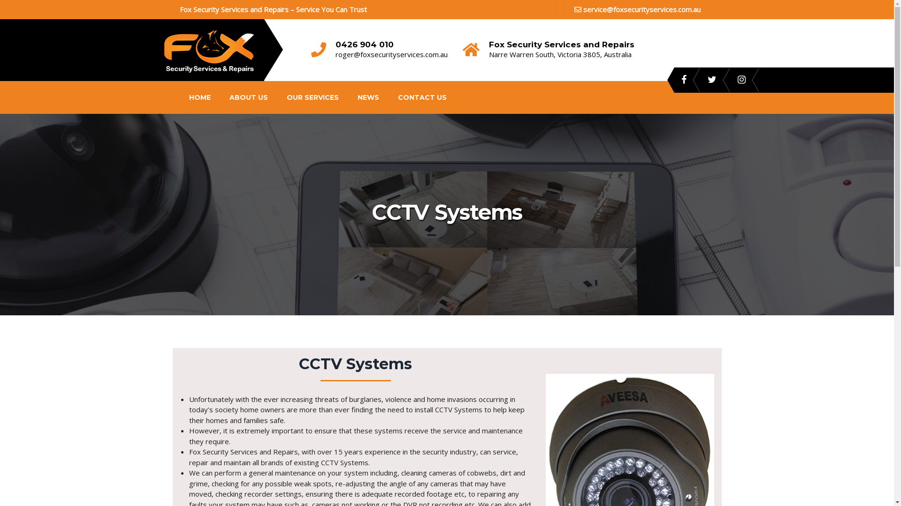  What do you see at coordinates (248, 97) in the screenshot?
I see `ABOUT US` at bounding box center [248, 97].